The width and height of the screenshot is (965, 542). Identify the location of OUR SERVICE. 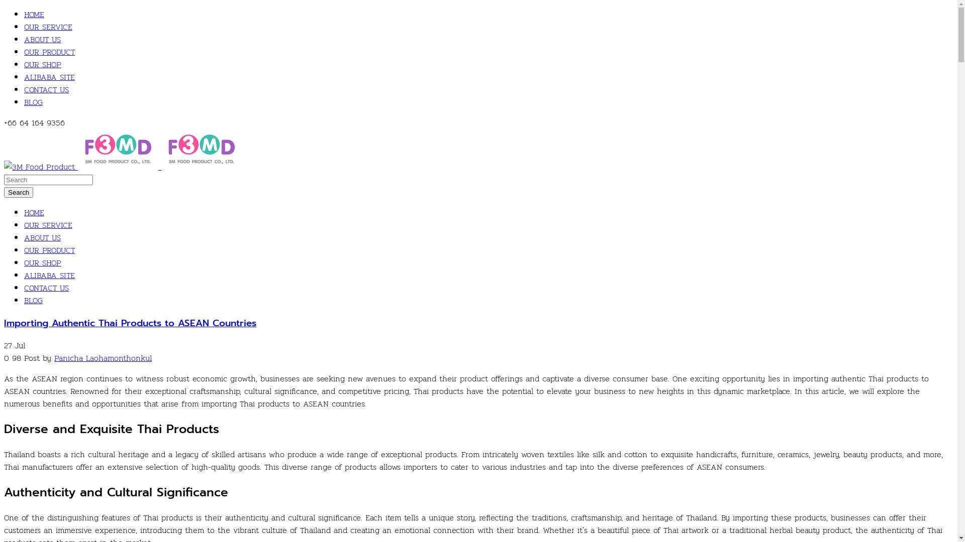
(48, 225).